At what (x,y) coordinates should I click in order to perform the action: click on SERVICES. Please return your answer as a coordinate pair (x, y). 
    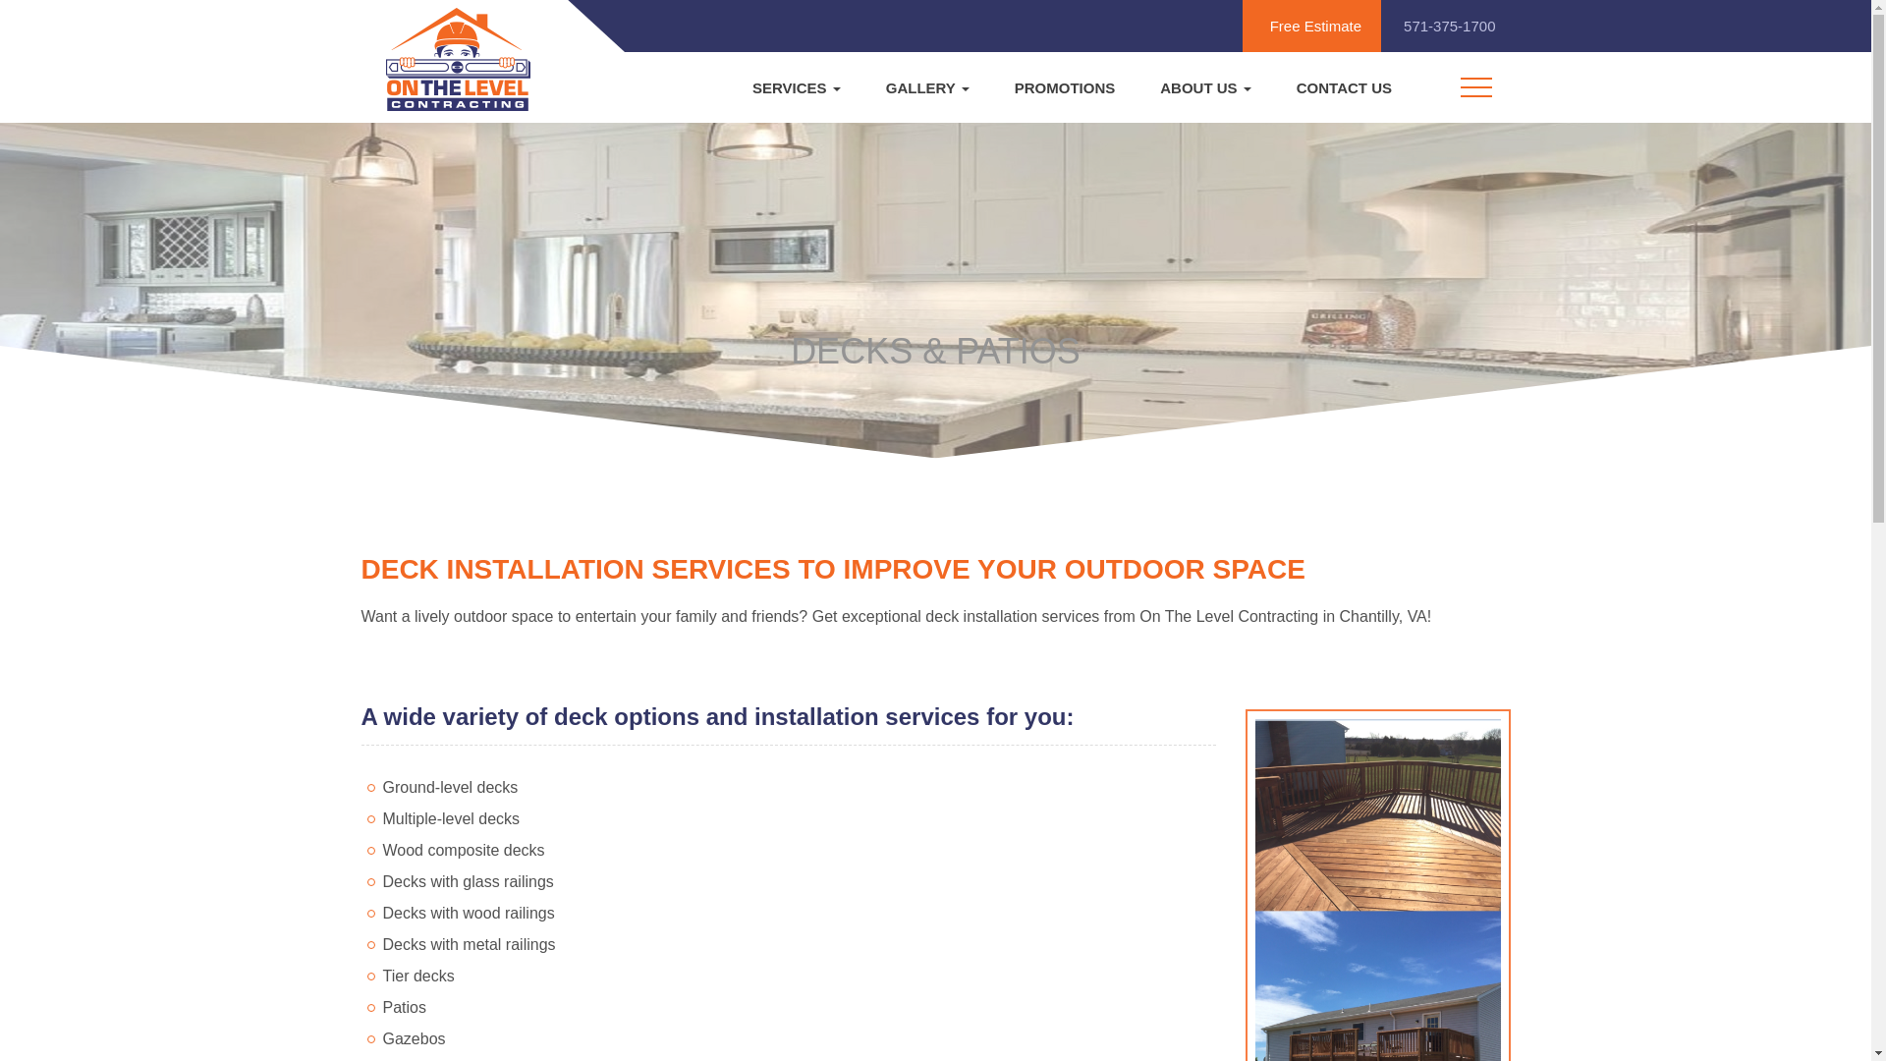
    Looking at the image, I should click on (796, 88).